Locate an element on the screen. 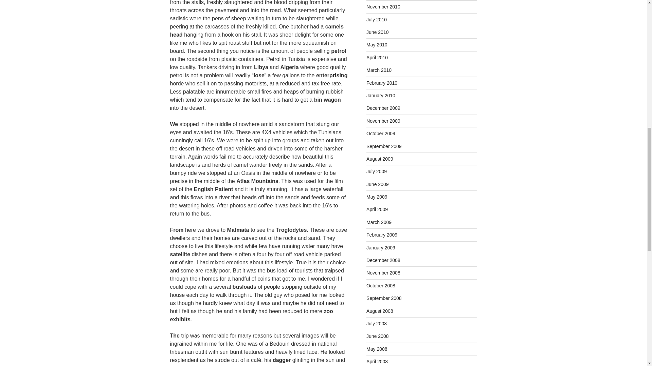 The image size is (652, 366). January 2010 is located at coordinates (381, 96).